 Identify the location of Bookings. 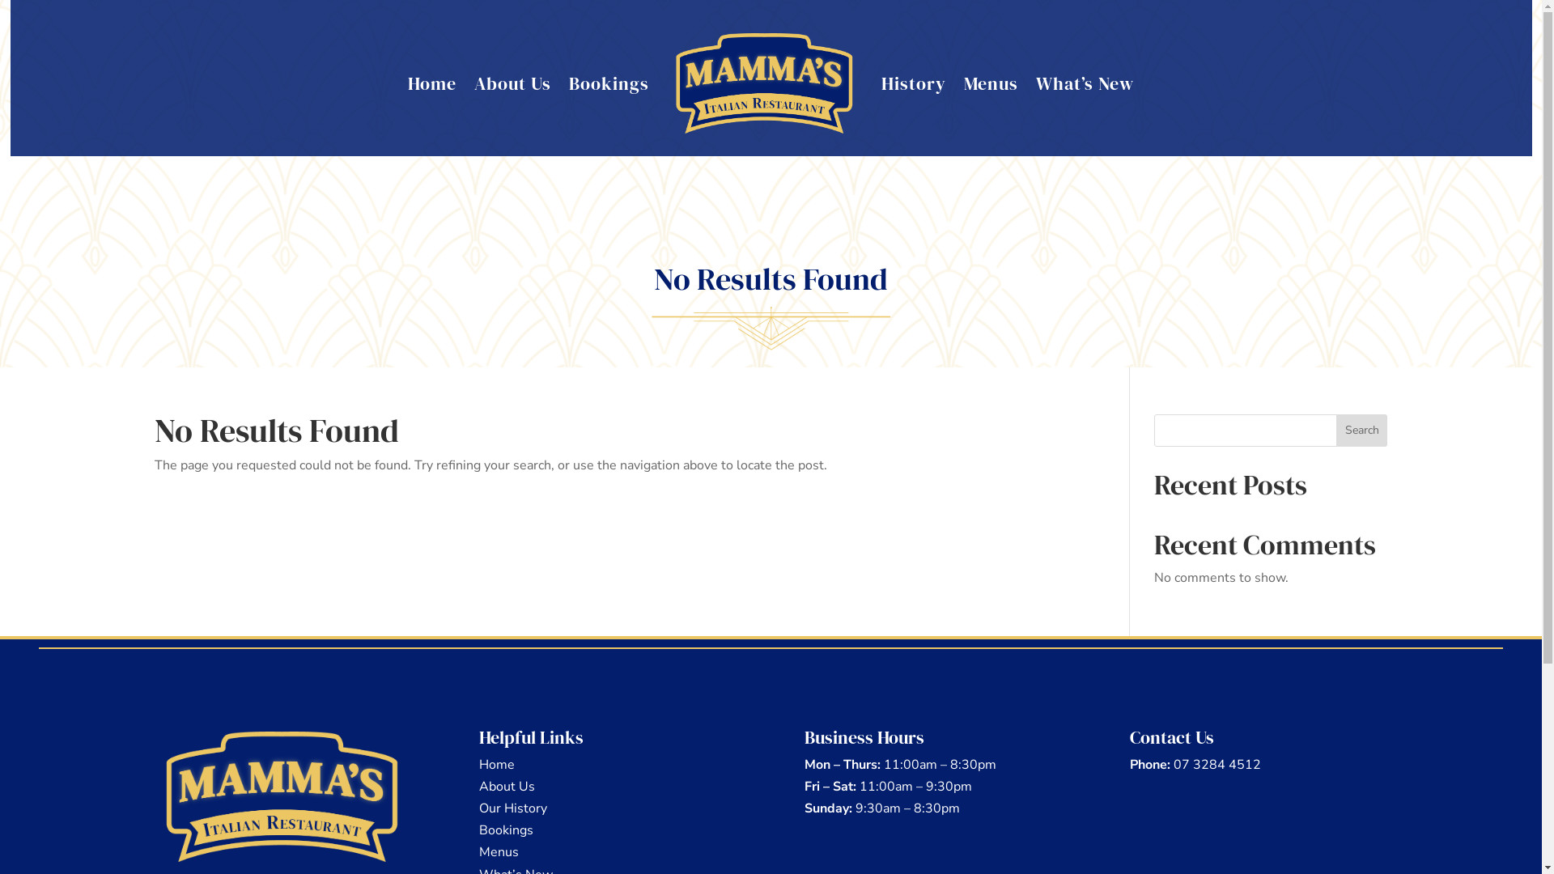
(609, 83).